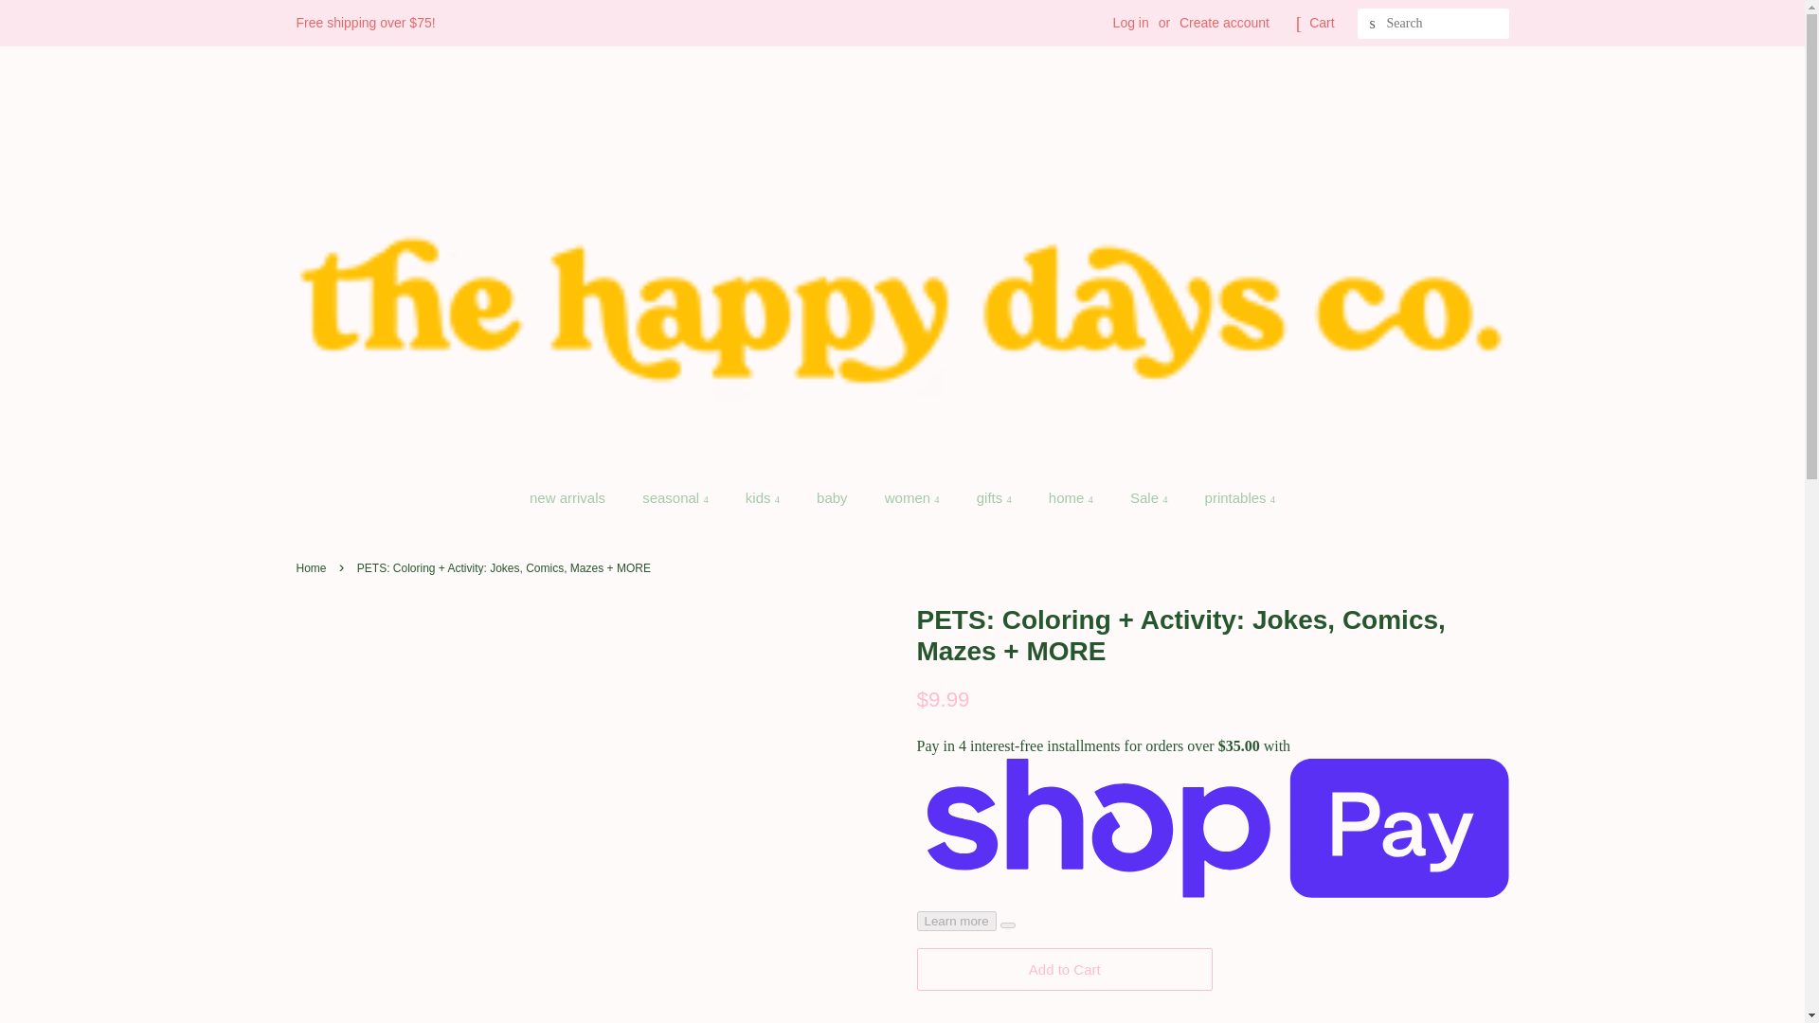 Image resolution: width=1819 pixels, height=1023 pixels. What do you see at coordinates (1224, 23) in the screenshot?
I see `Create account` at bounding box center [1224, 23].